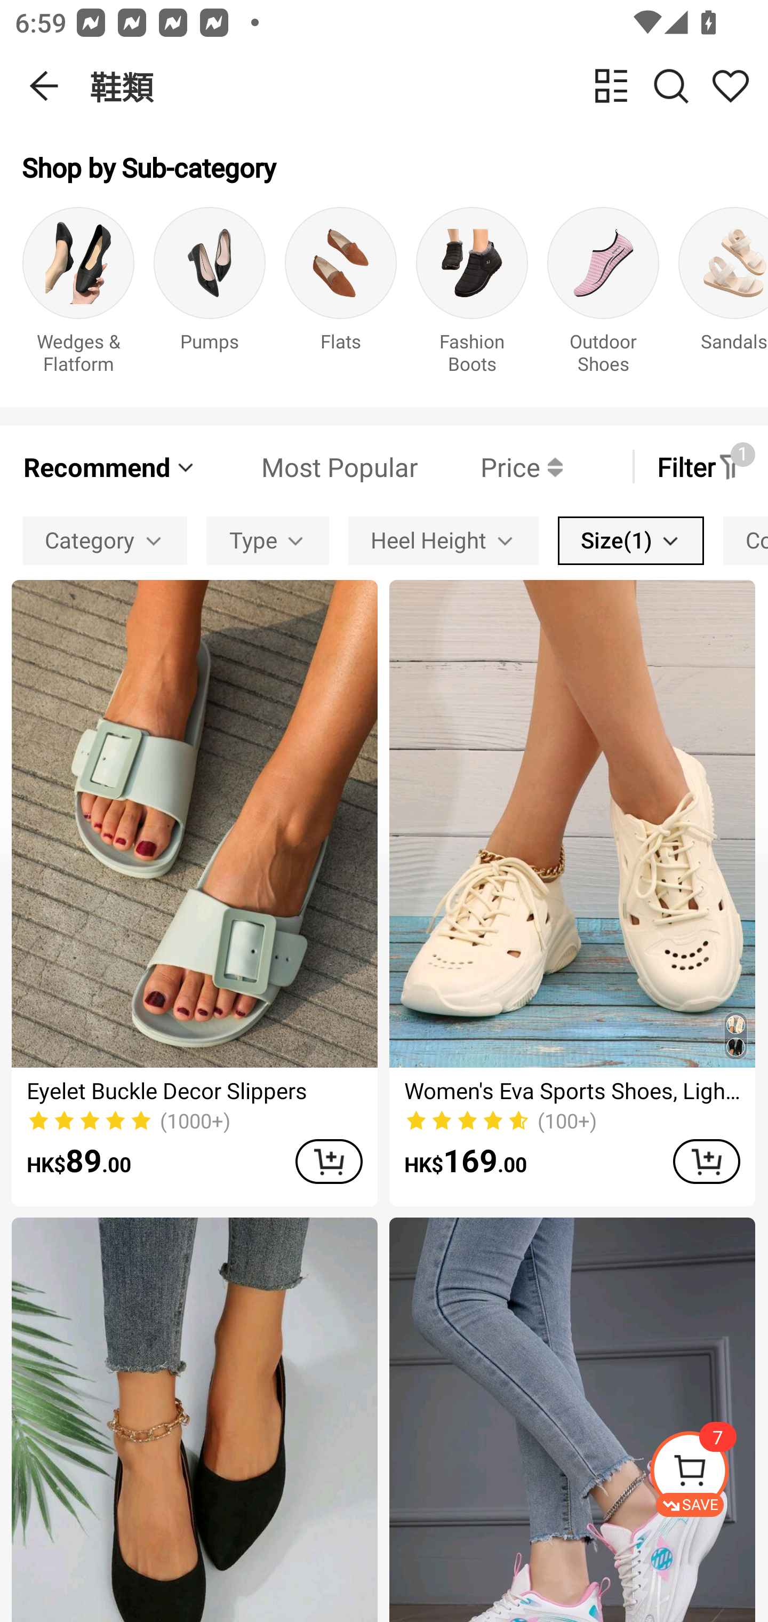 The width and height of the screenshot is (768, 1622). What do you see at coordinates (105, 540) in the screenshot?
I see `Category` at bounding box center [105, 540].